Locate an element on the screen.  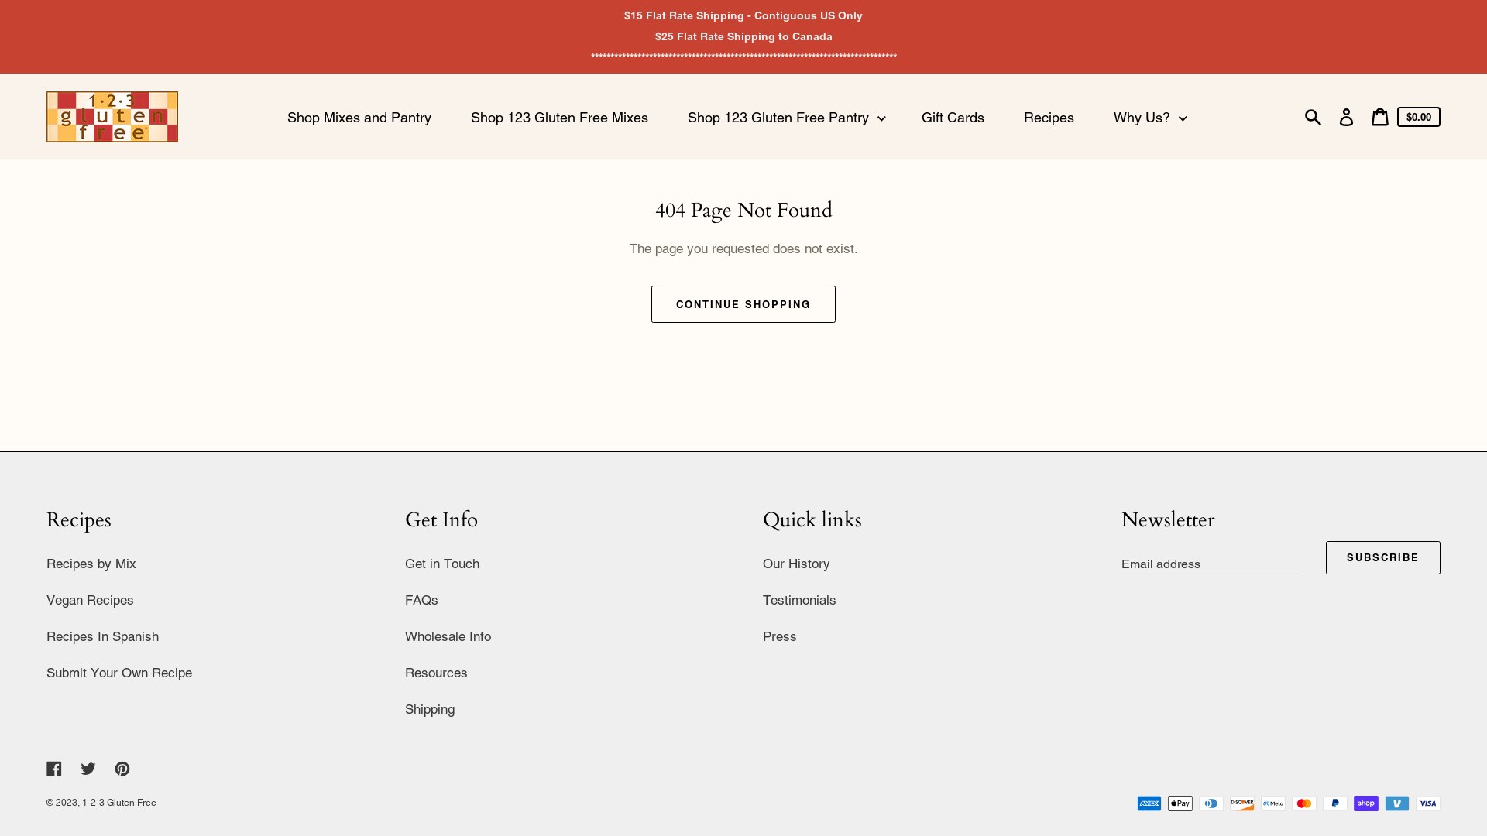
Submit Your Own Recipe is located at coordinates (119, 673).